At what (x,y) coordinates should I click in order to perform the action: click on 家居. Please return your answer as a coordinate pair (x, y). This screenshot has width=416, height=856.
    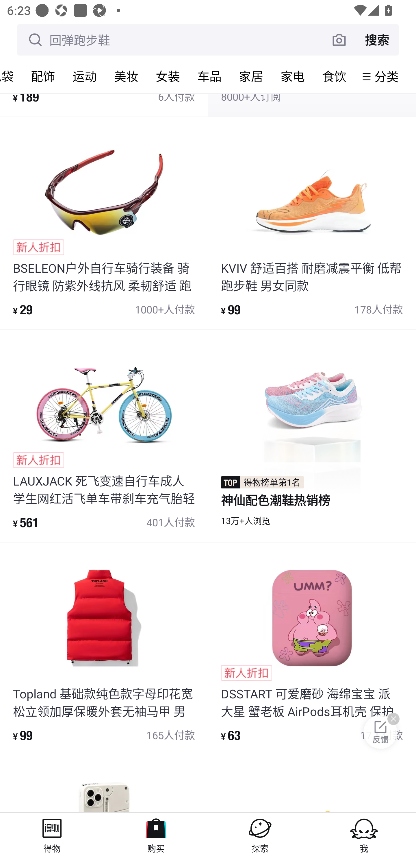
    Looking at the image, I should click on (251, 76).